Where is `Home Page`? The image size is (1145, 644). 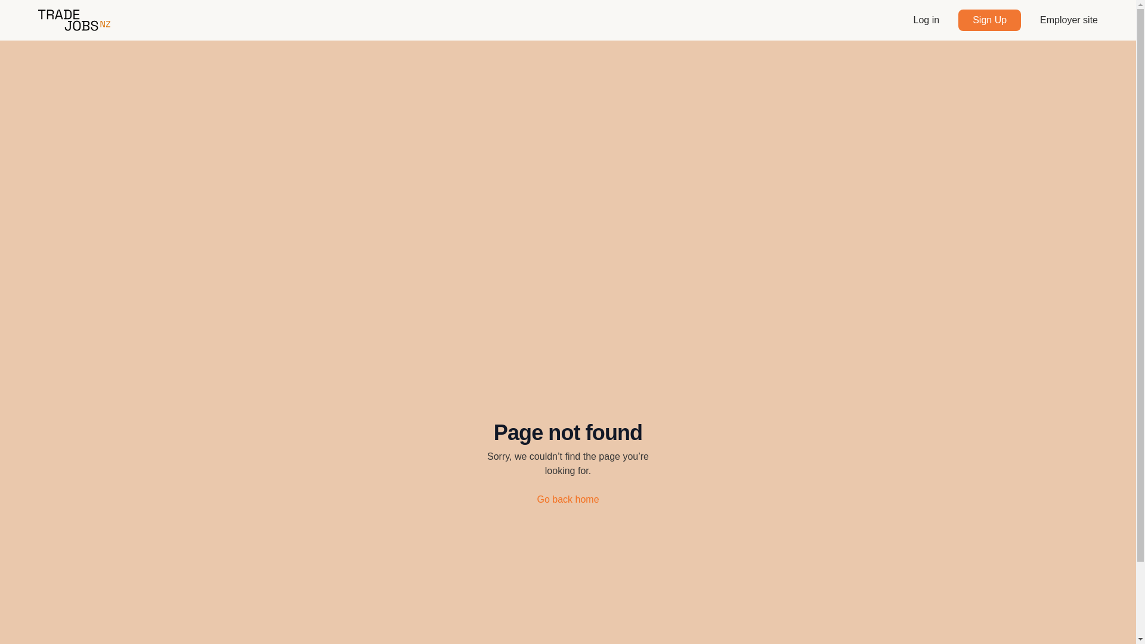
Home Page is located at coordinates (74, 20).